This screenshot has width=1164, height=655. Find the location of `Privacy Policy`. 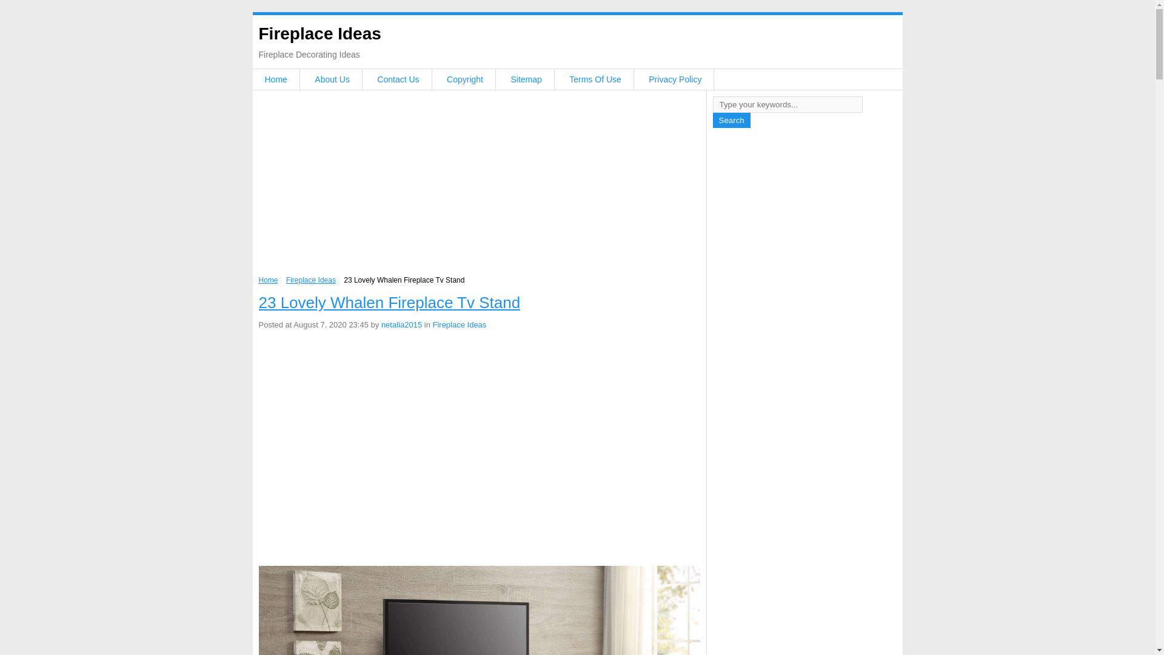

Privacy Policy is located at coordinates (675, 79).